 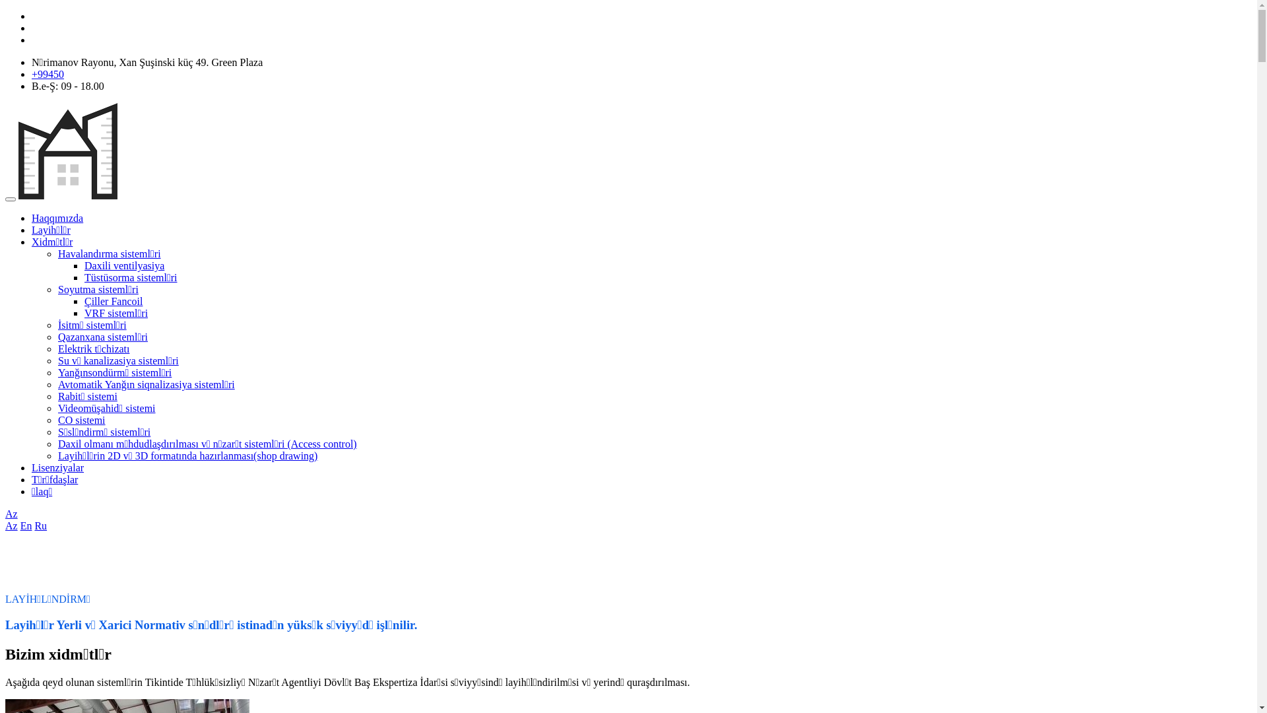 What do you see at coordinates (12, 514) in the screenshot?
I see `Az` at bounding box center [12, 514].